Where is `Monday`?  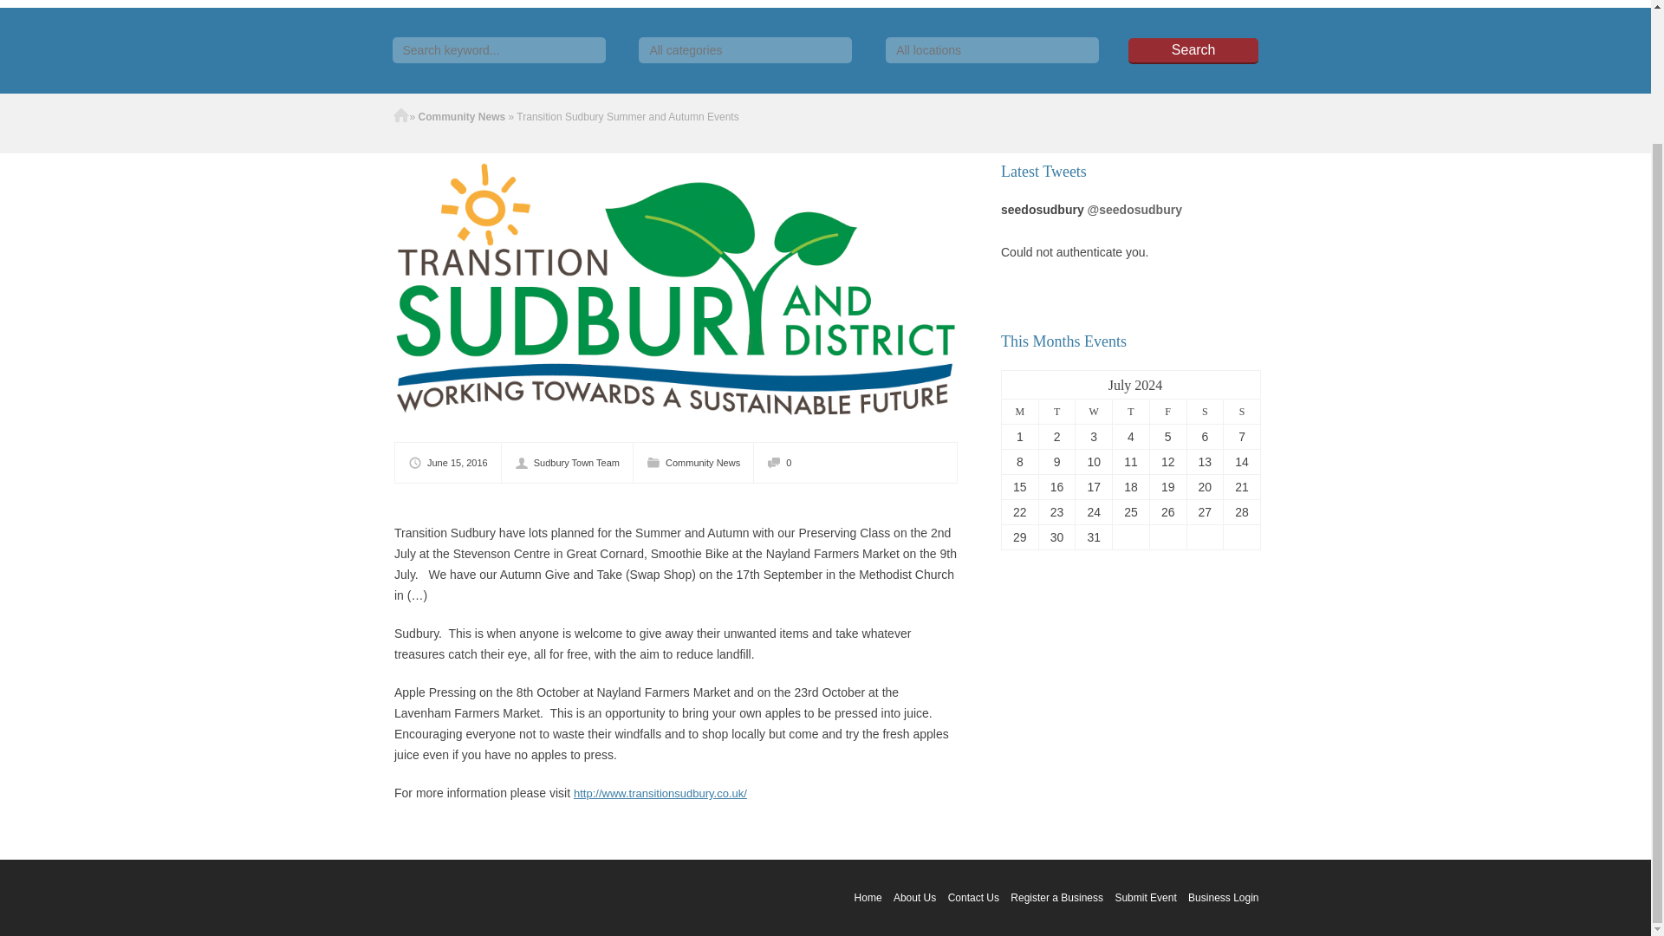
Monday is located at coordinates (1019, 411).